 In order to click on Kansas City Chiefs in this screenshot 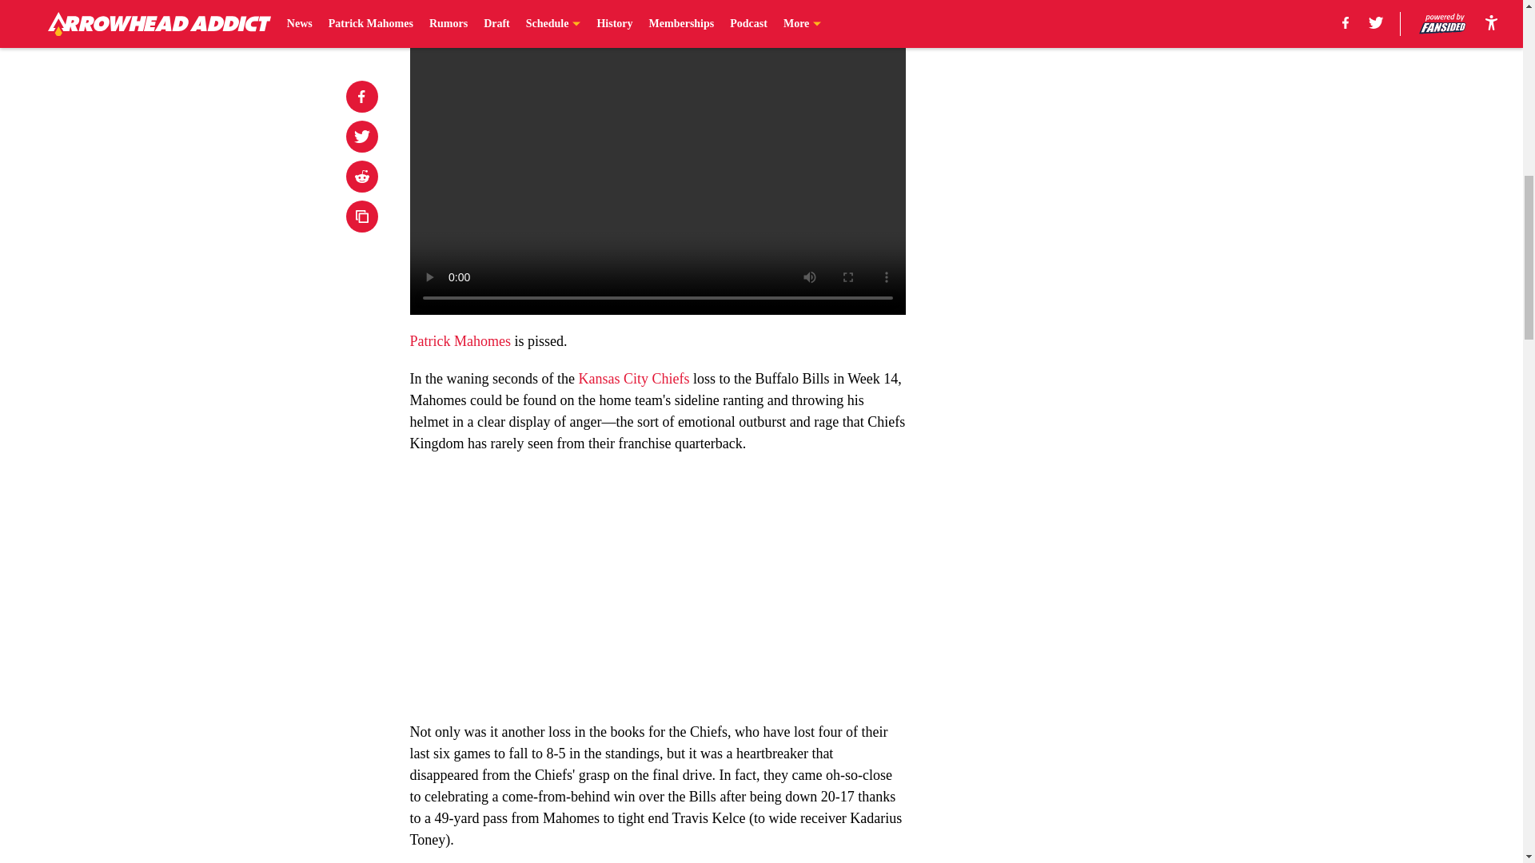, I will do `click(633, 379)`.